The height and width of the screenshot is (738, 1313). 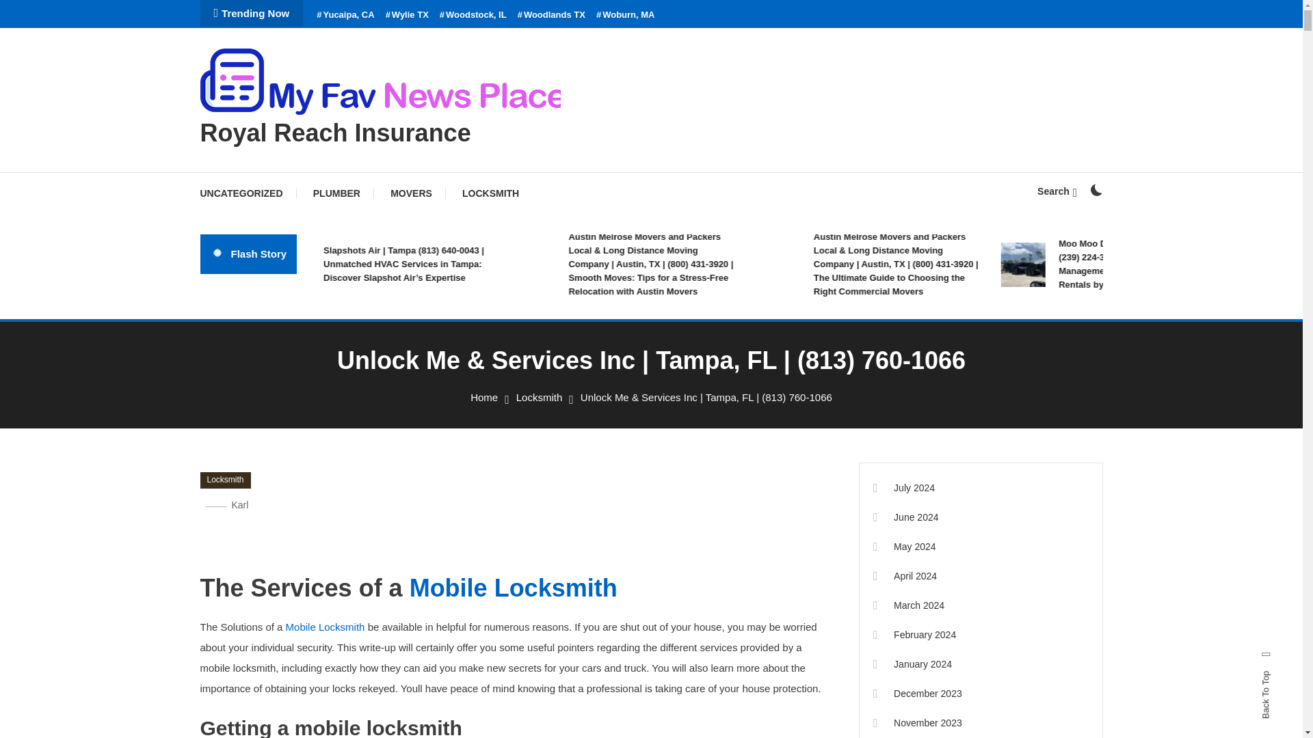 I want to click on Search, so click(x=1057, y=191).